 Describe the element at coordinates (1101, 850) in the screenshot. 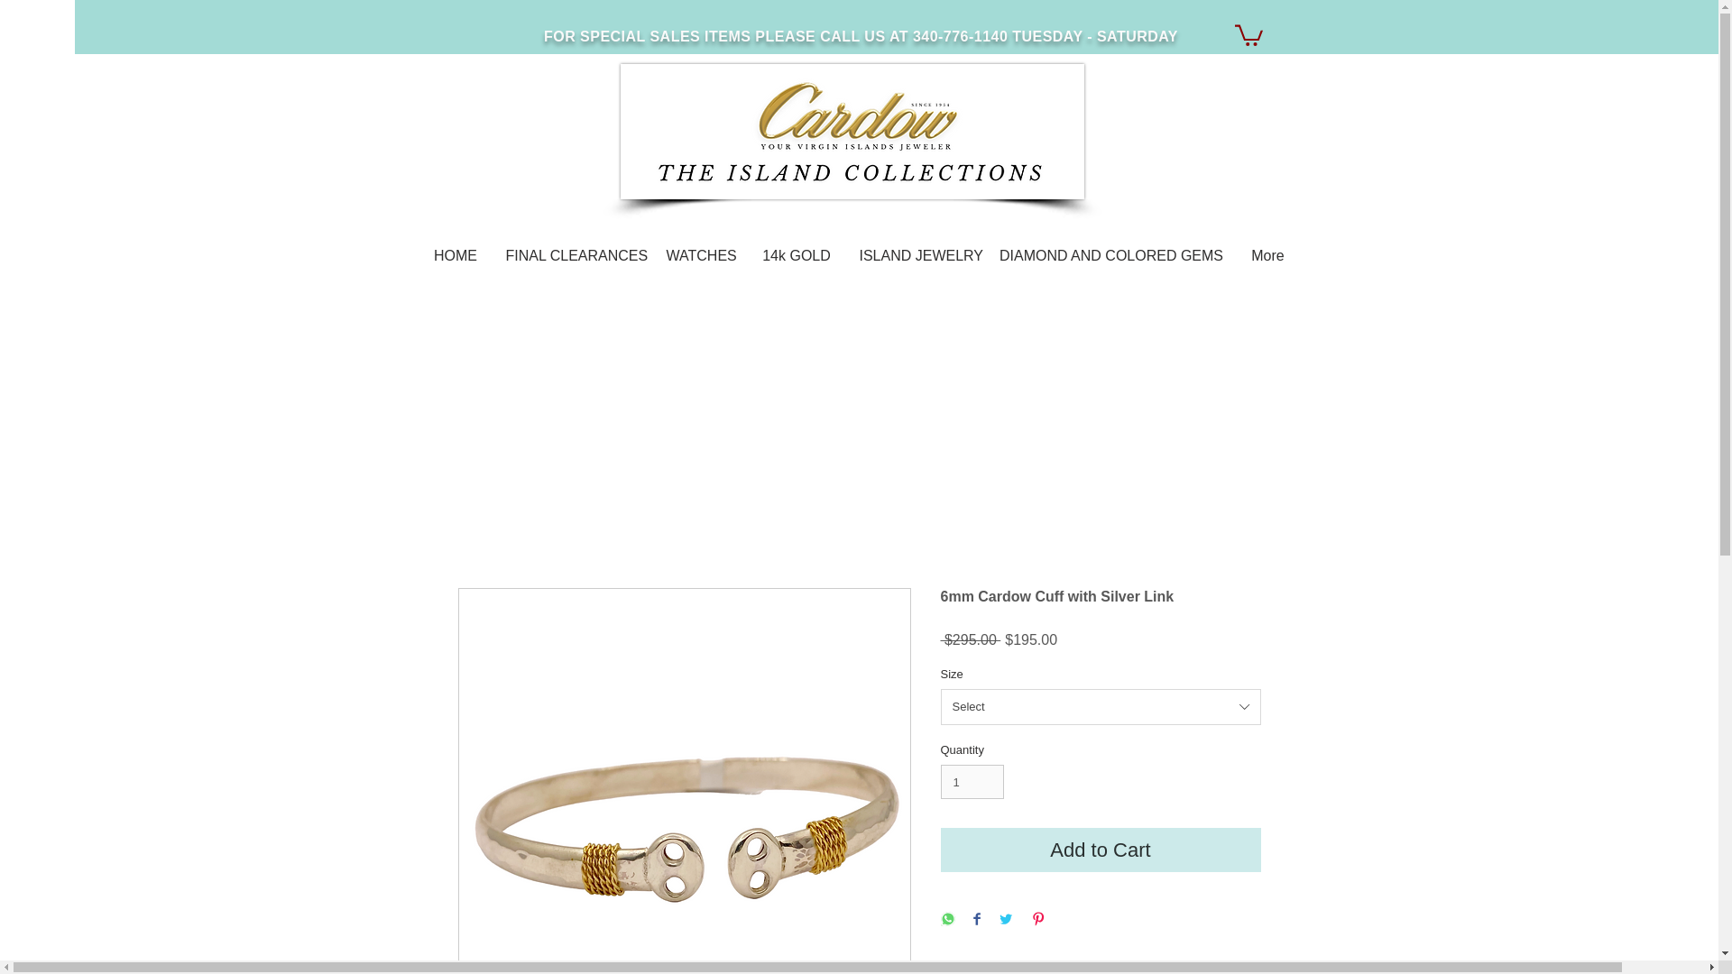

I see `Add to Cart` at that location.